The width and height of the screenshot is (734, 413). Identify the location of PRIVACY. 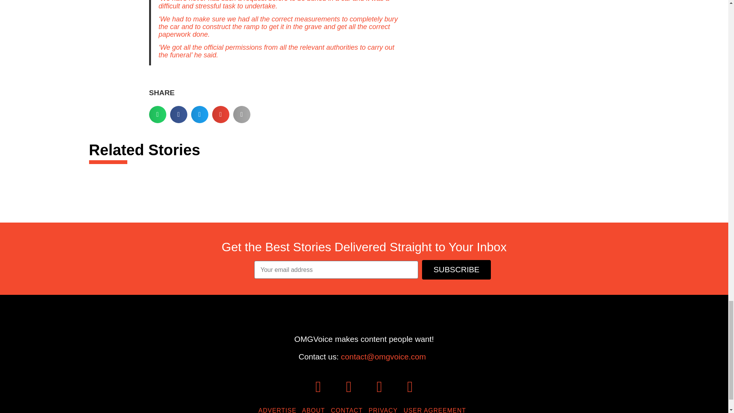
(385, 410).